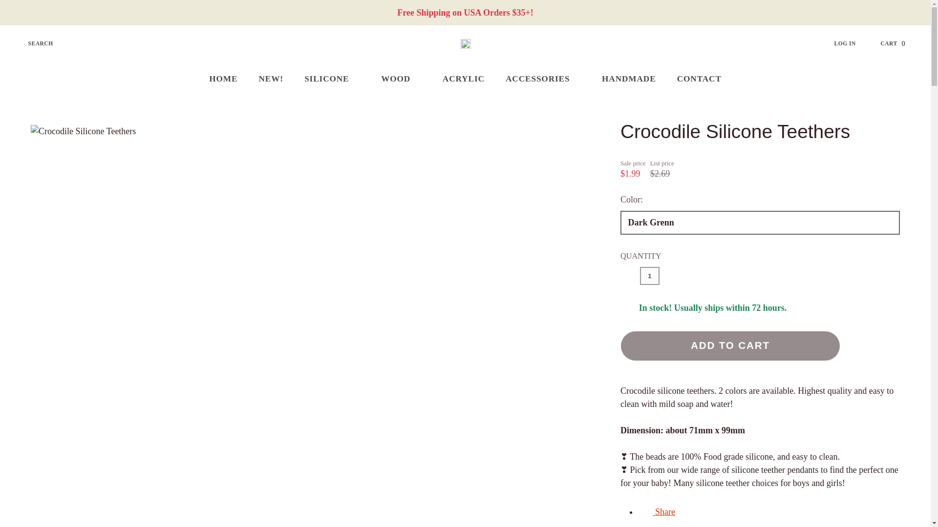  What do you see at coordinates (649, 276) in the screenshot?
I see `1` at bounding box center [649, 276].